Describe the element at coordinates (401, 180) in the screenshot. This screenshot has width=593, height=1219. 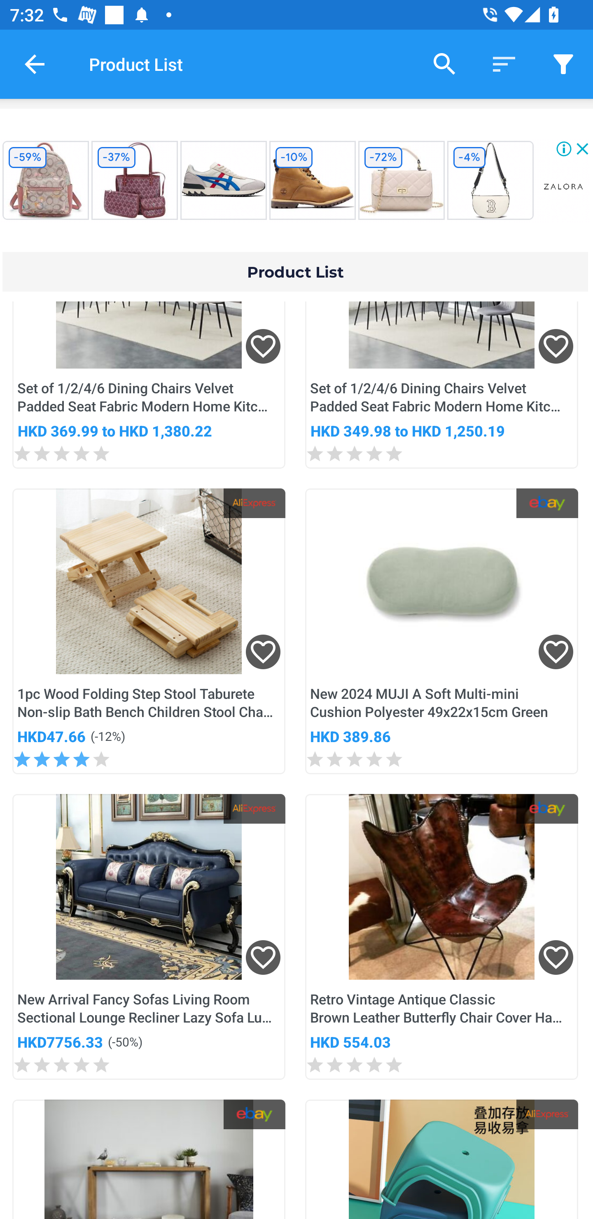
I see `-72%` at that location.